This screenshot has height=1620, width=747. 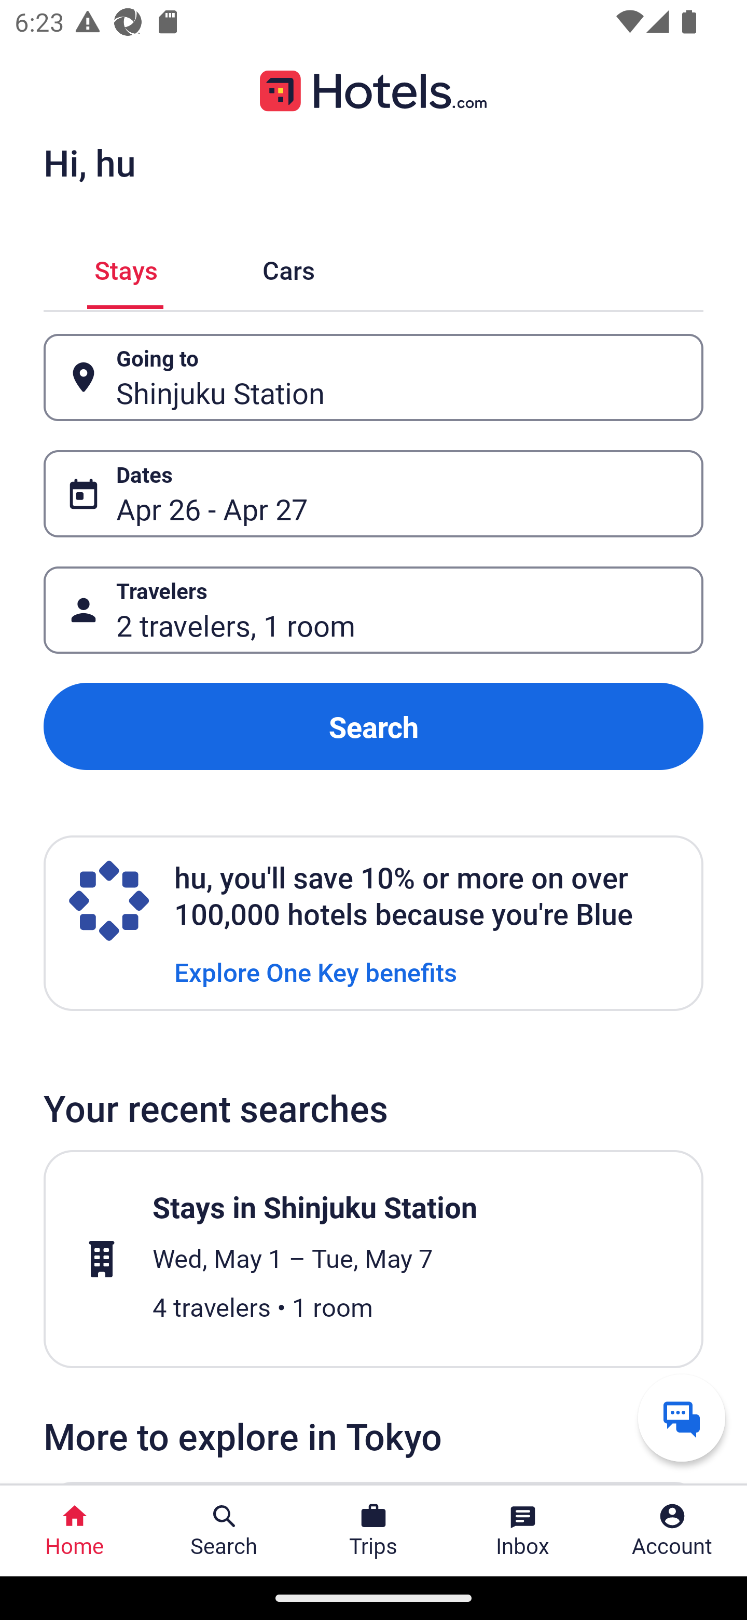 What do you see at coordinates (374, 494) in the screenshot?
I see `Dates Button Apr 26 - Apr 27` at bounding box center [374, 494].